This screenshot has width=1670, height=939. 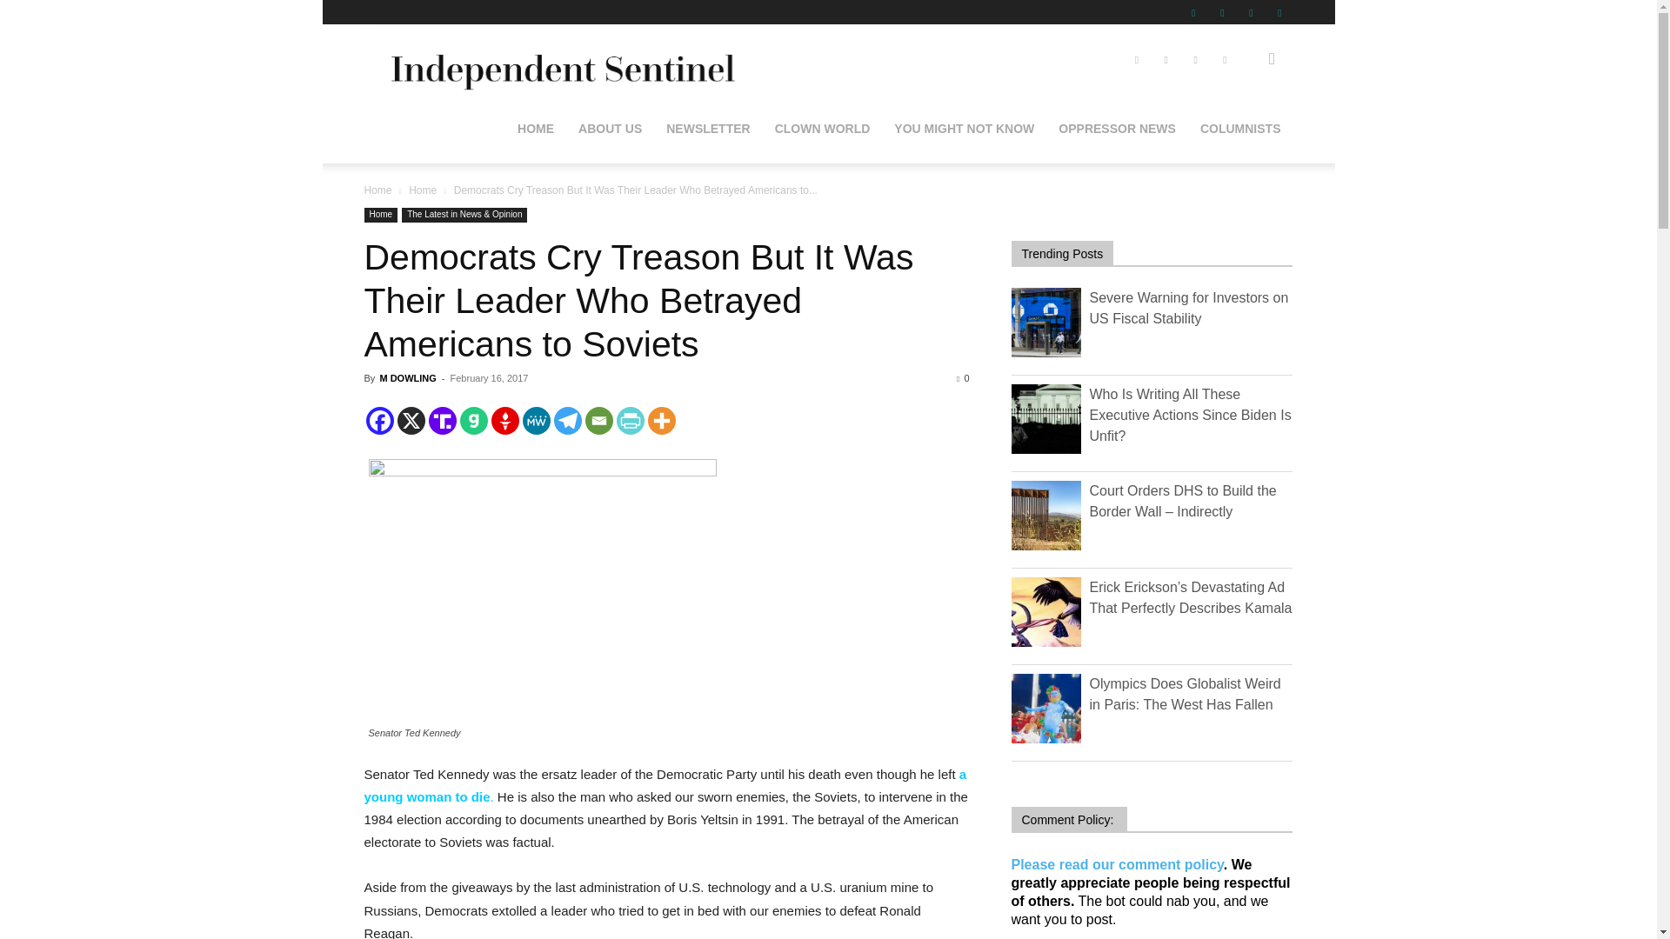 I want to click on Facebook, so click(x=1193, y=12).